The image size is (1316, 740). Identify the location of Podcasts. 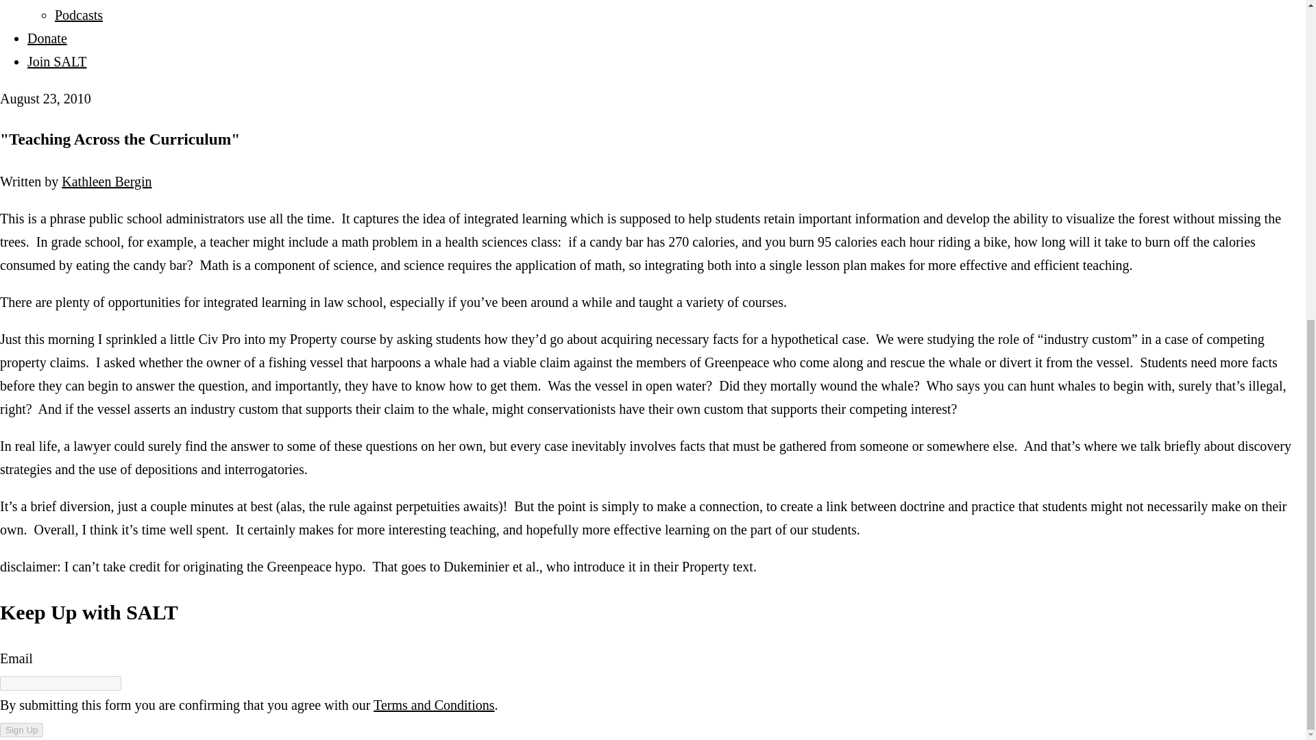
(78, 15).